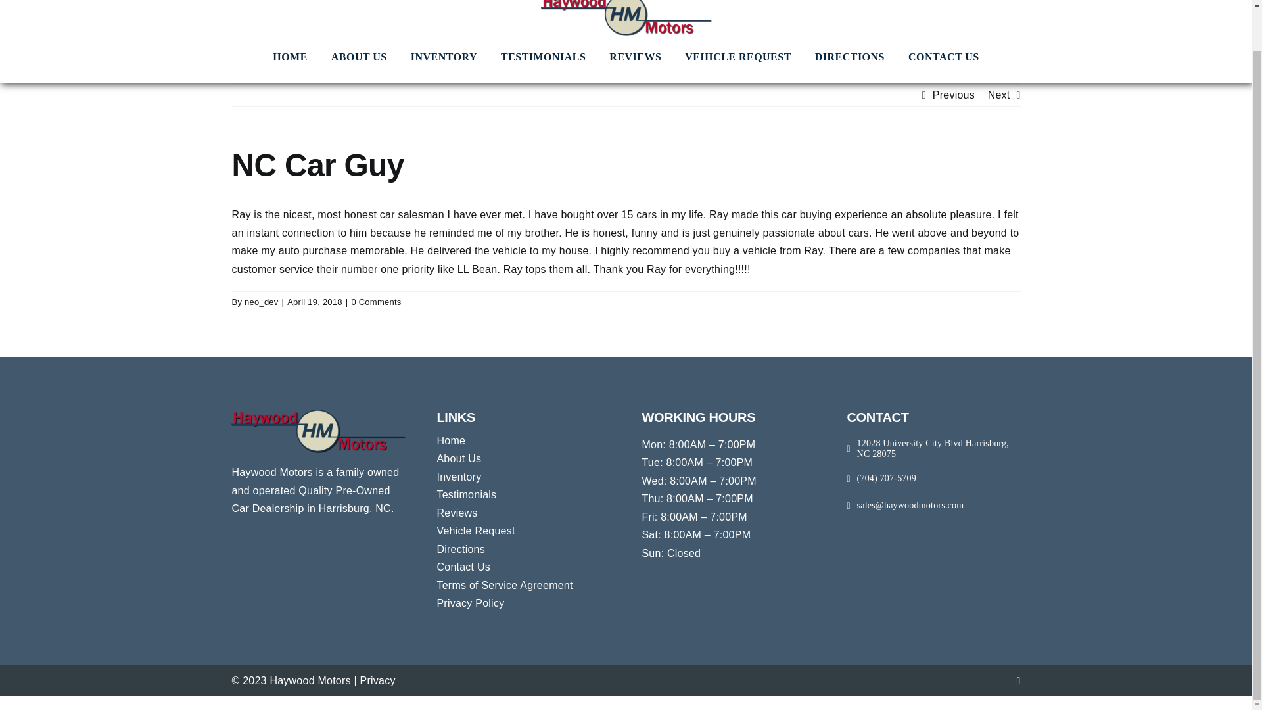 This screenshot has height=710, width=1262. I want to click on Reviews, so click(523, 513).